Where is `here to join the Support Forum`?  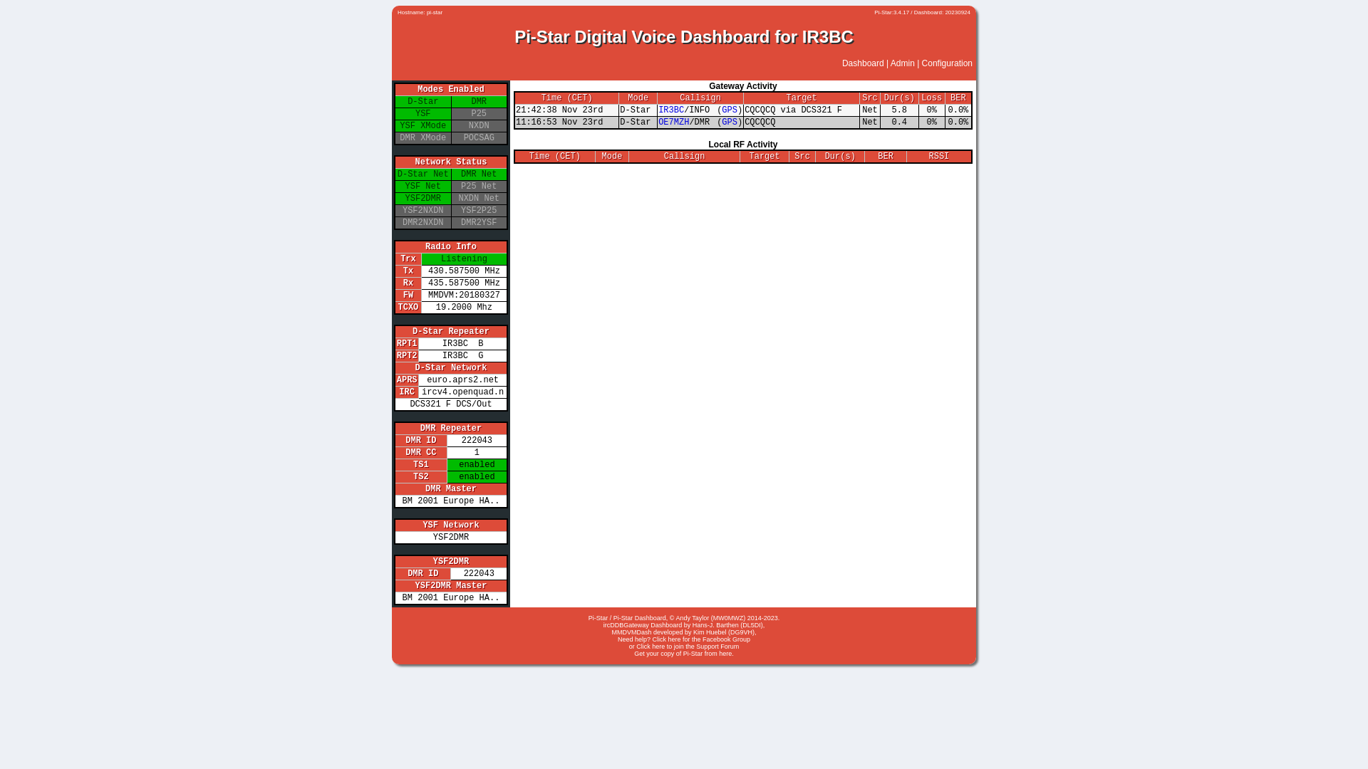 here to join the Support Forum is located at coordinates (695, 647).